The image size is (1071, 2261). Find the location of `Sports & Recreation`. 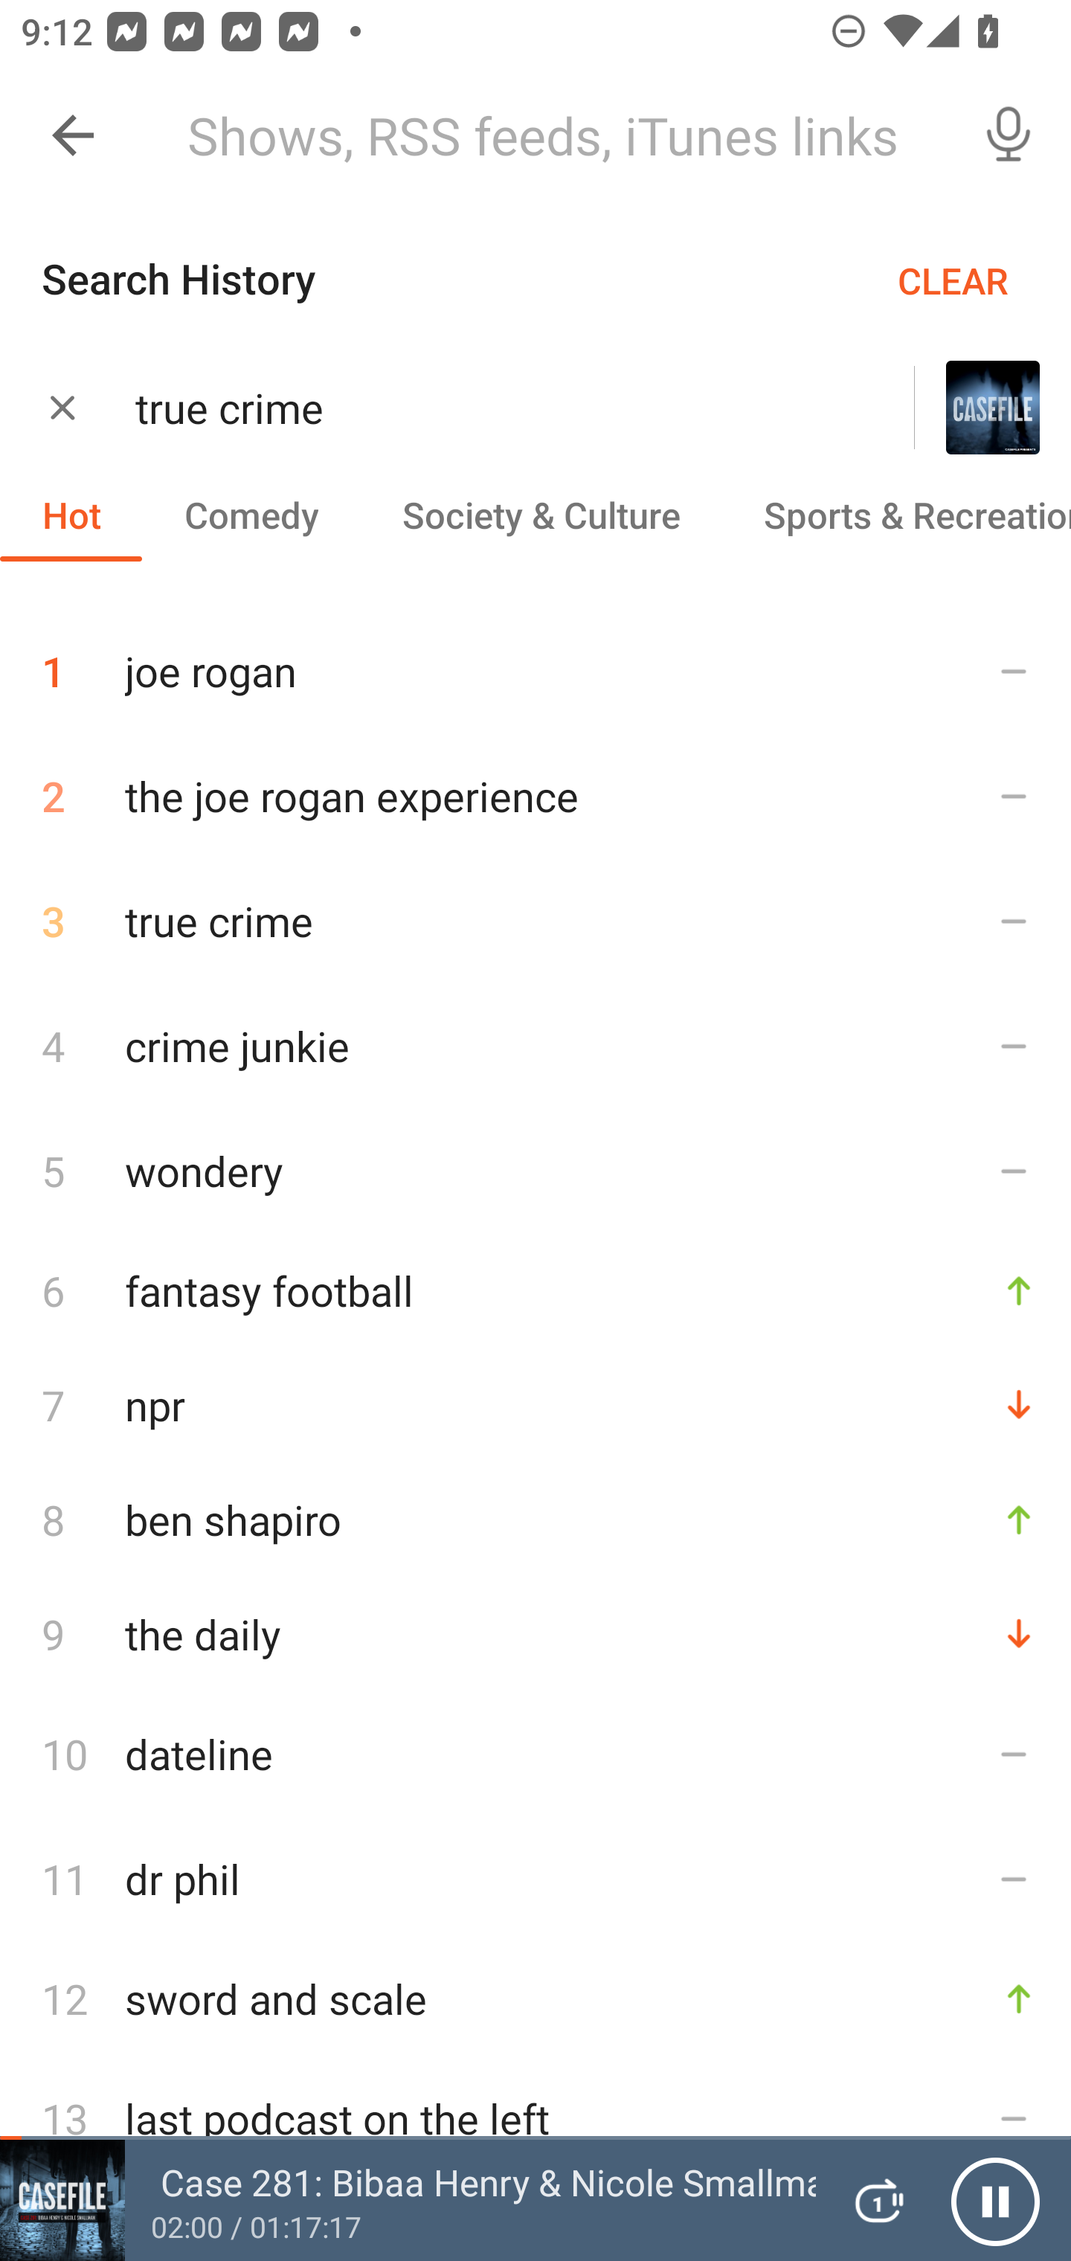

Sports & Recreation is located at coordinates (896, 514).